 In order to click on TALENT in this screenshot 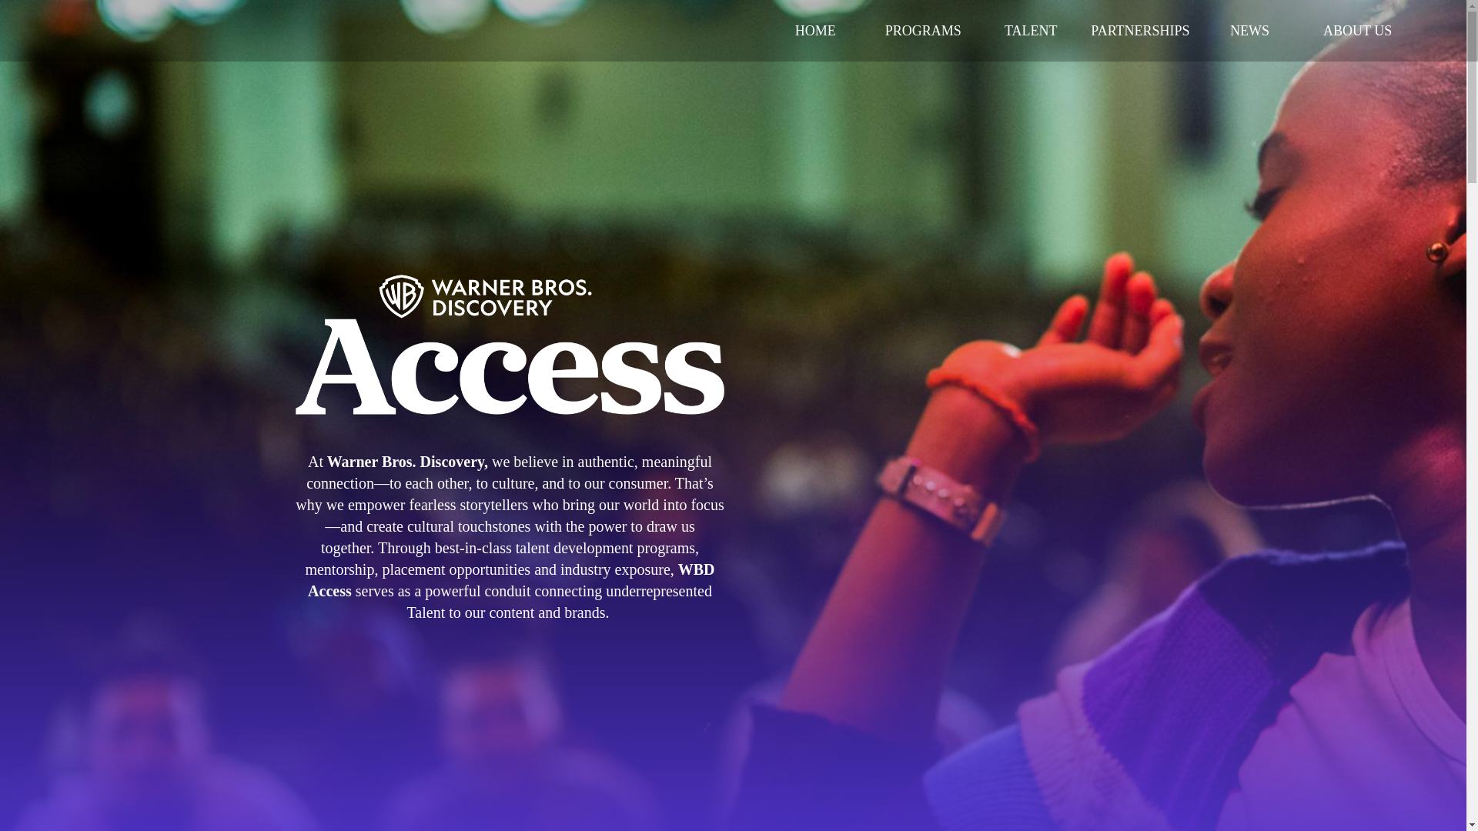, I will do `click(1031, 31)`.